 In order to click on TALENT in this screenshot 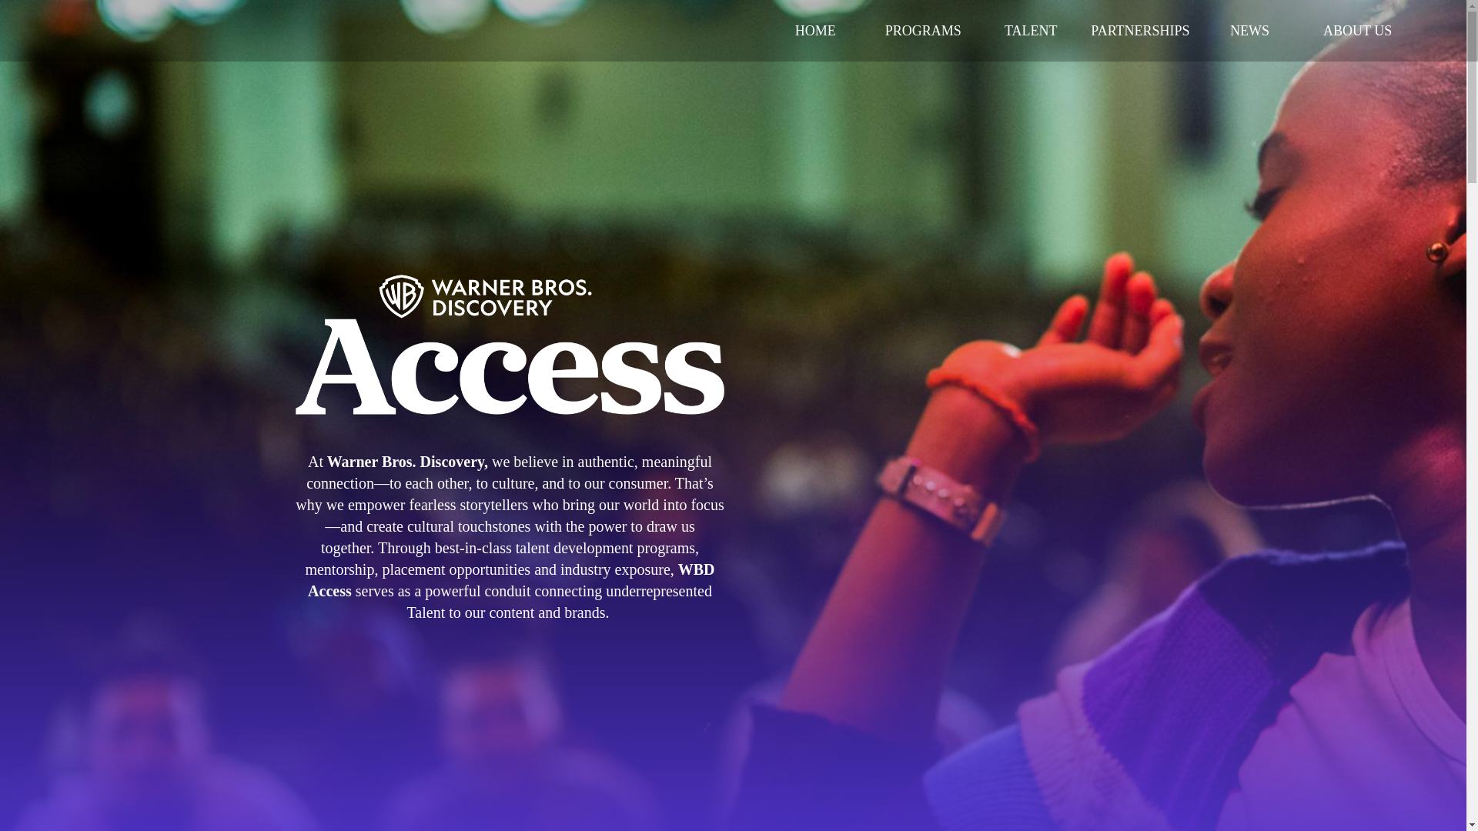, I will do `click(1031, 31)`.